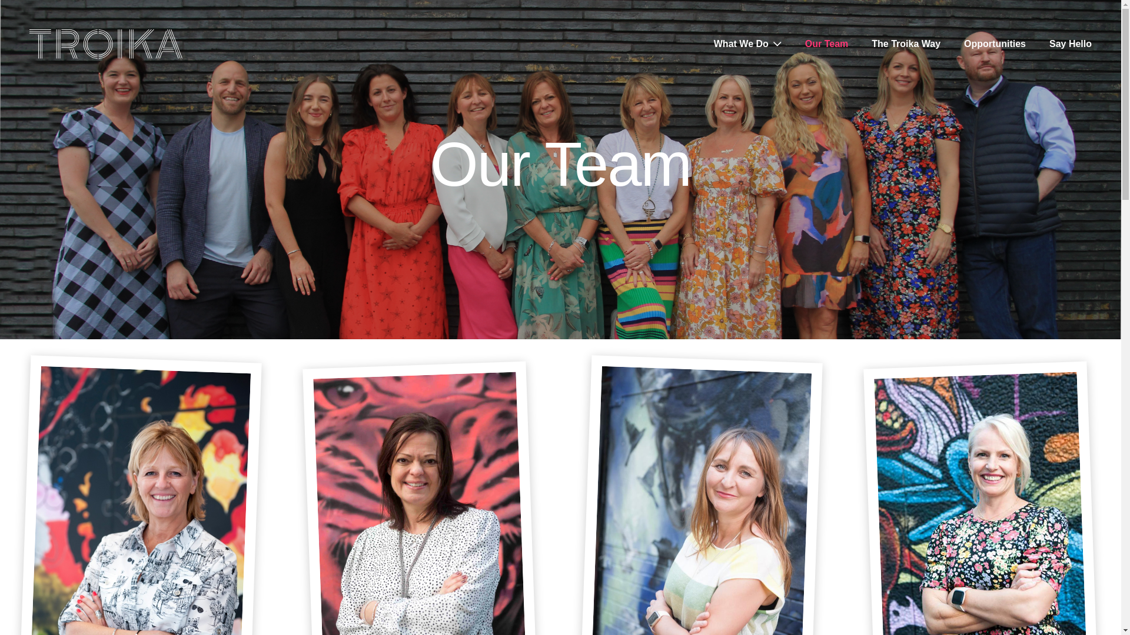 The height and width of the screenshot is (635, 1130). I want to click on Opportunities, so click(995, 44).